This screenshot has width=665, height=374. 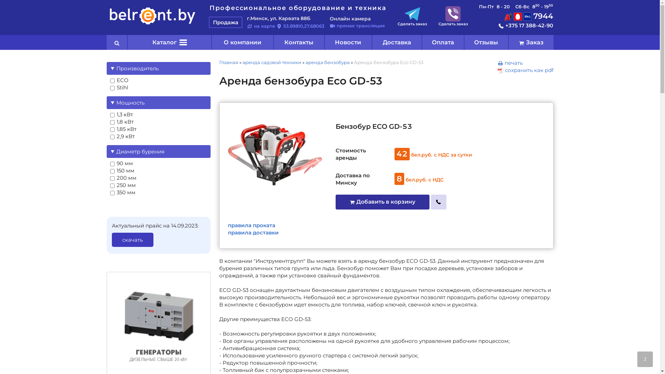 I want to click on 53.89810,27.68063, so click(x=301, y=26).